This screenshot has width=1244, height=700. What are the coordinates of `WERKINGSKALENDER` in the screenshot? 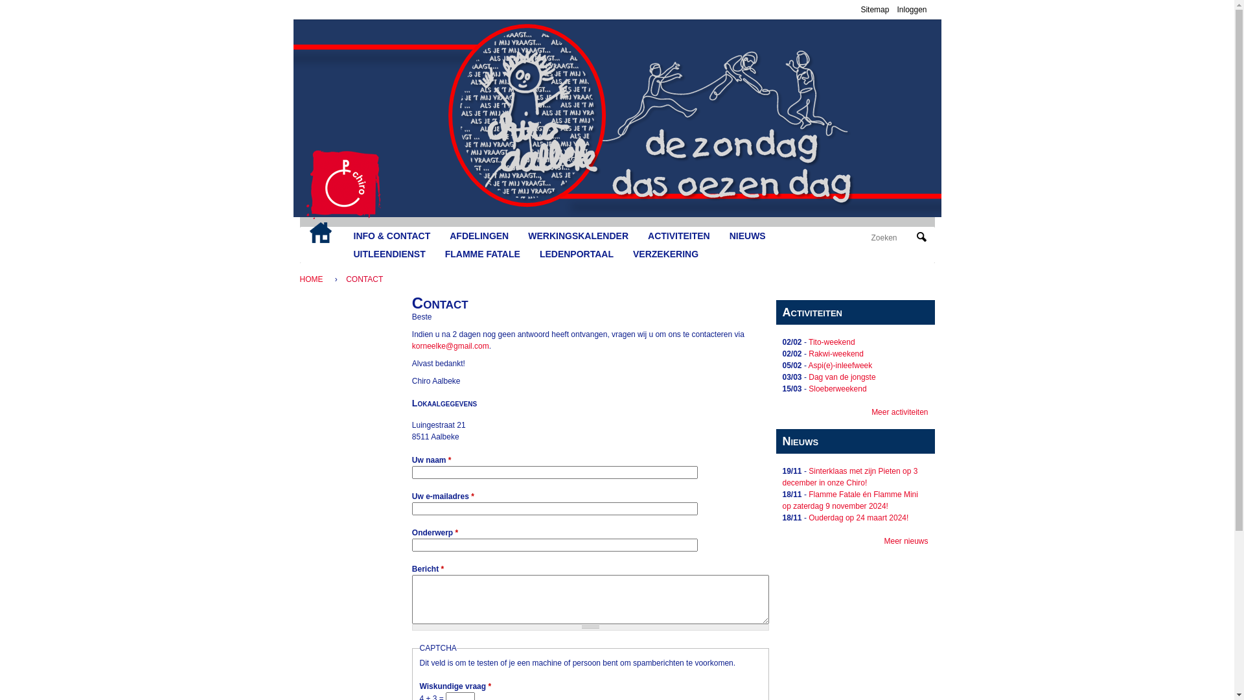 It's located at (578, 236).